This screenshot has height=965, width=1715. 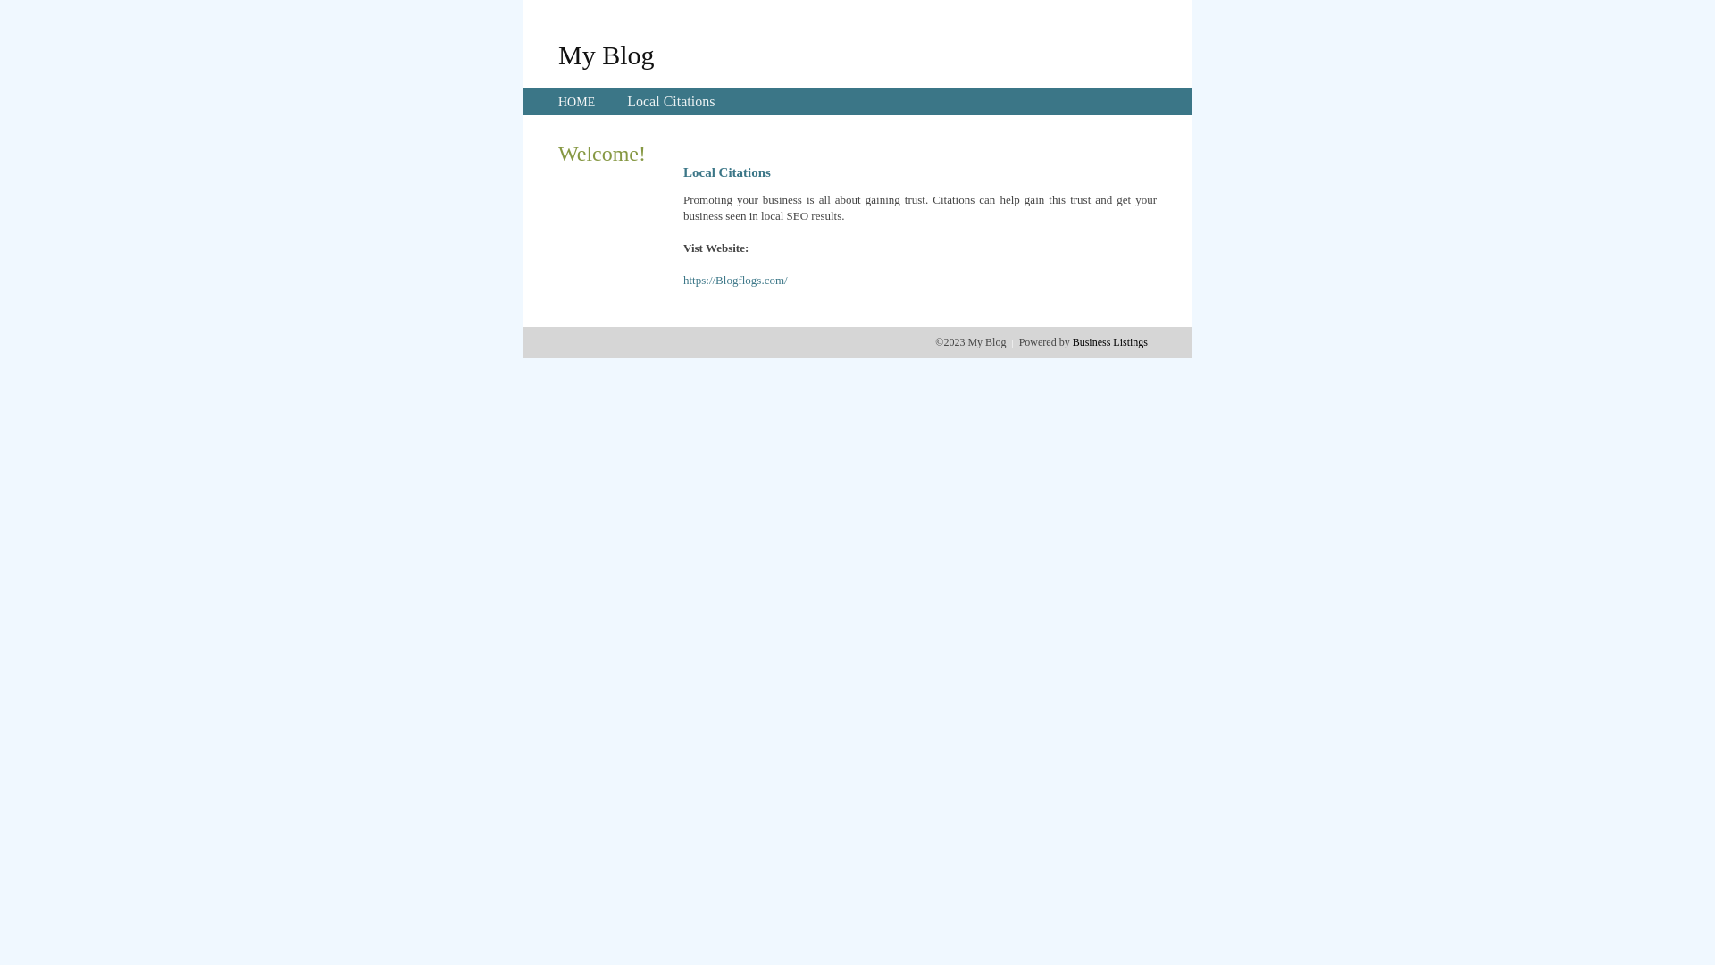 I want to click on HOME, so click(x=577, y=102).